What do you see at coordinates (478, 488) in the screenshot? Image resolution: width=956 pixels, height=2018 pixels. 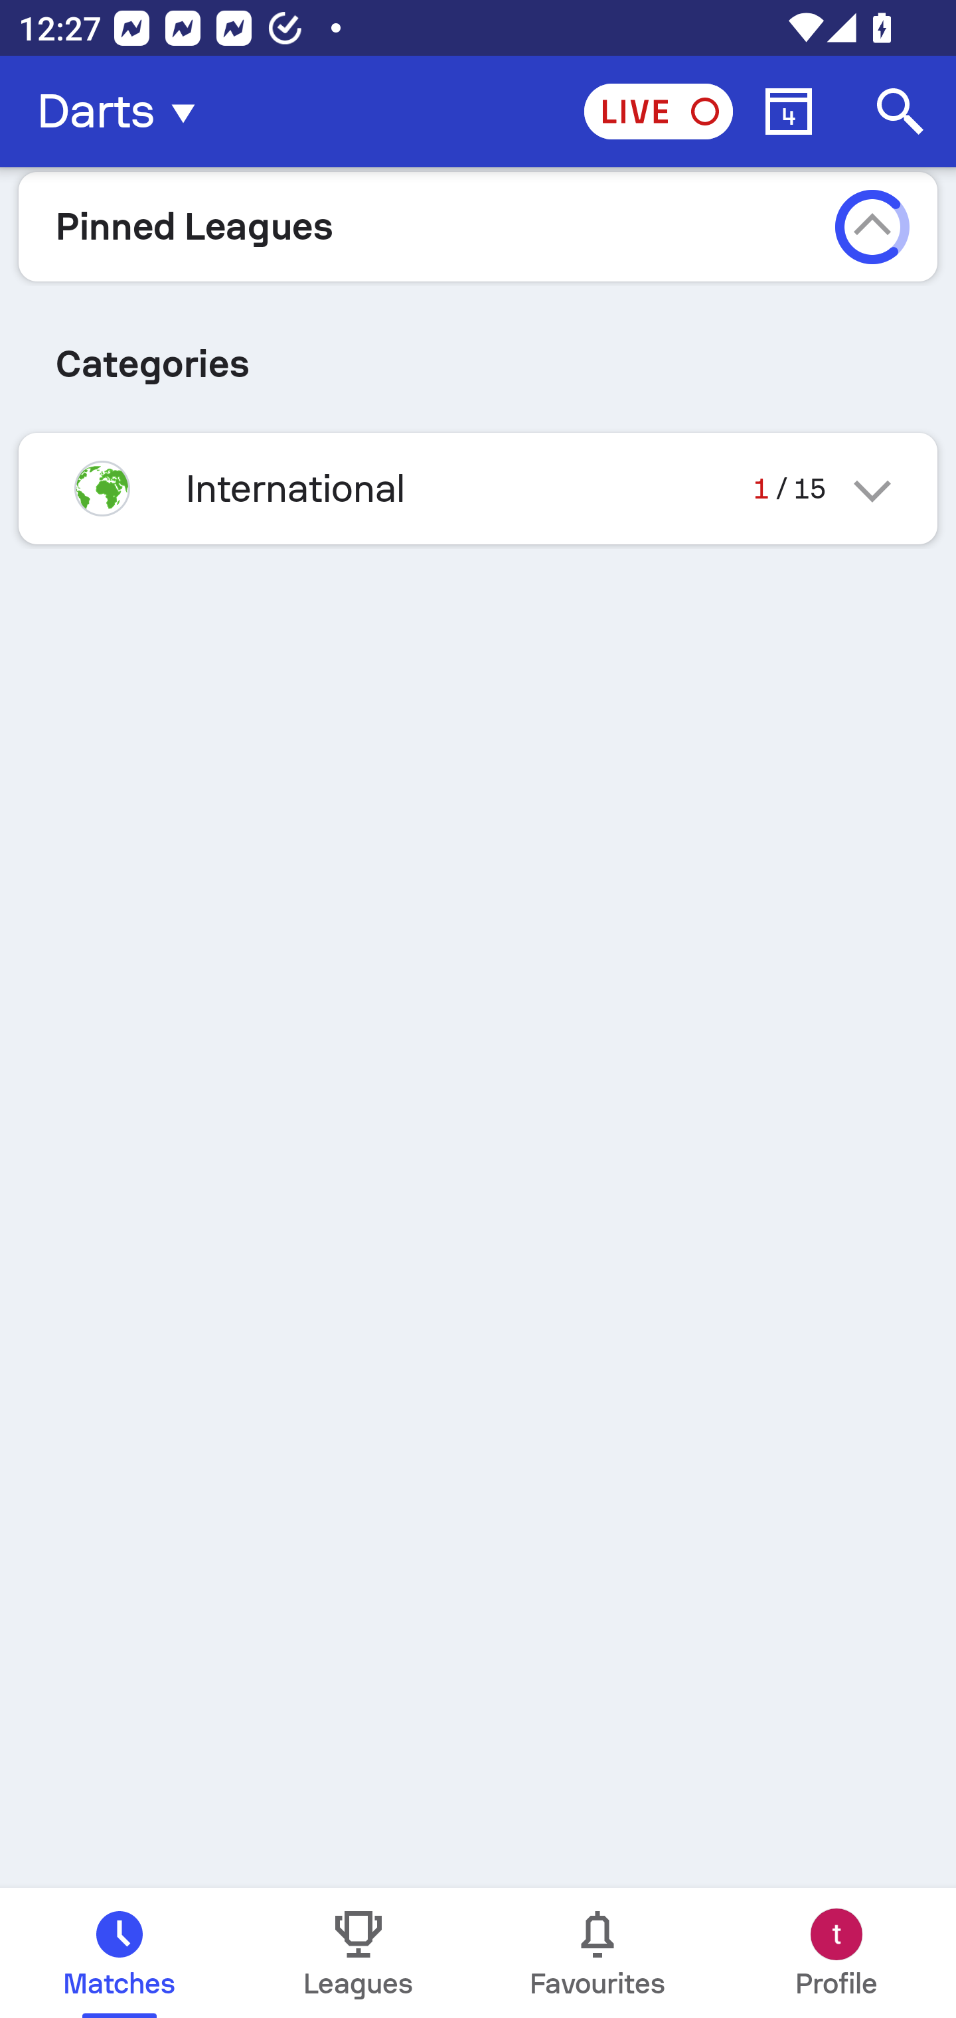 I see `International 1 / 15` at bounding box center [478, 488].